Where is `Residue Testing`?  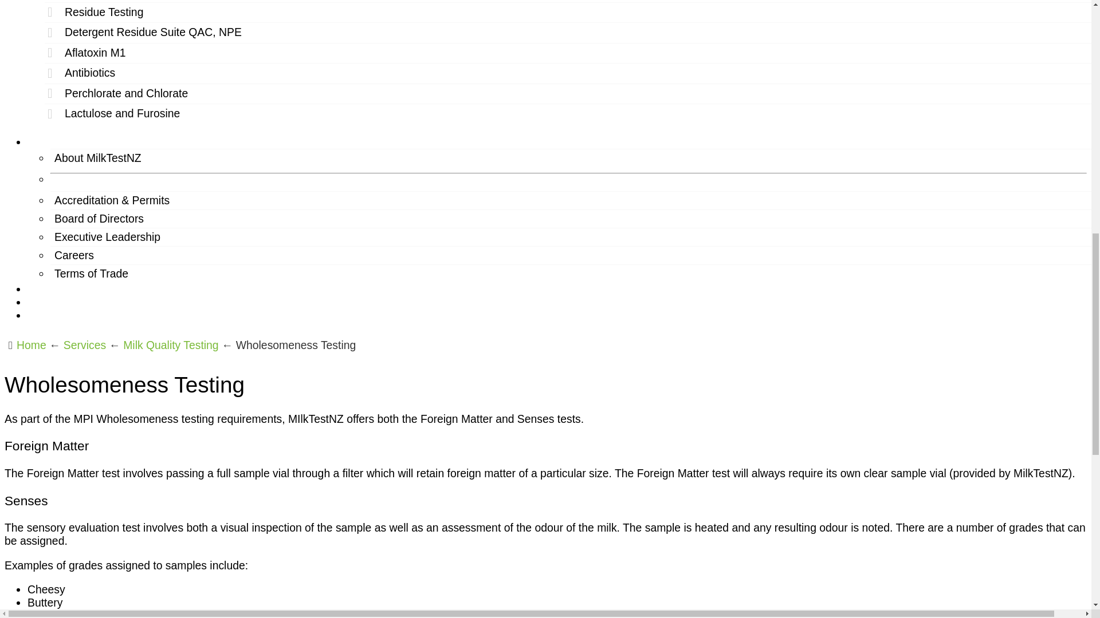 Residue Testing is located at coordinates (572, 13).